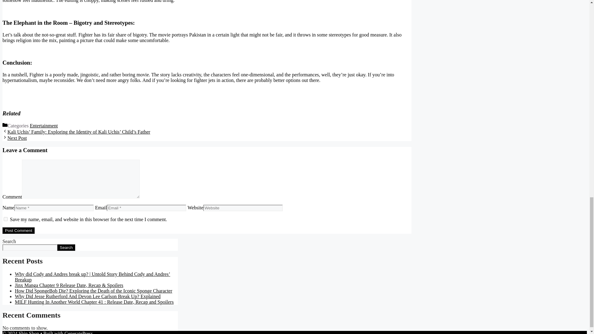 The width and height of the screenshot is (594, 334). What do you see at coordinates (66, 247) in the screenshot?
I see `Search` at bounding box center [66, 247].